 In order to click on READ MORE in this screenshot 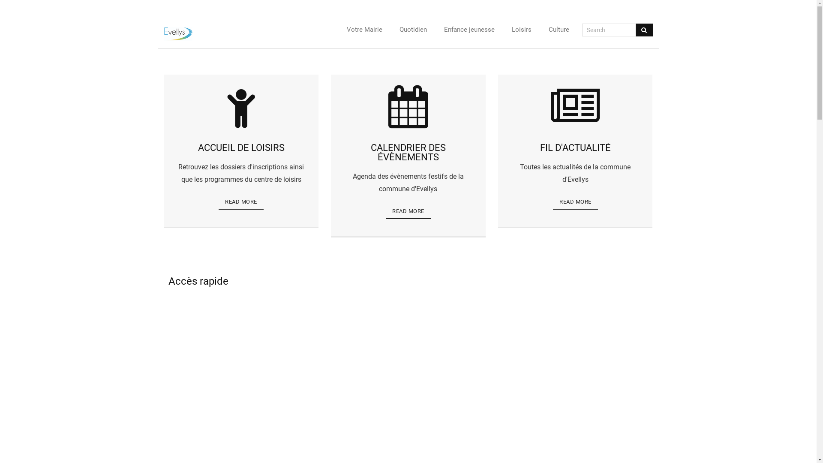, I will do `click(241, 202)`.